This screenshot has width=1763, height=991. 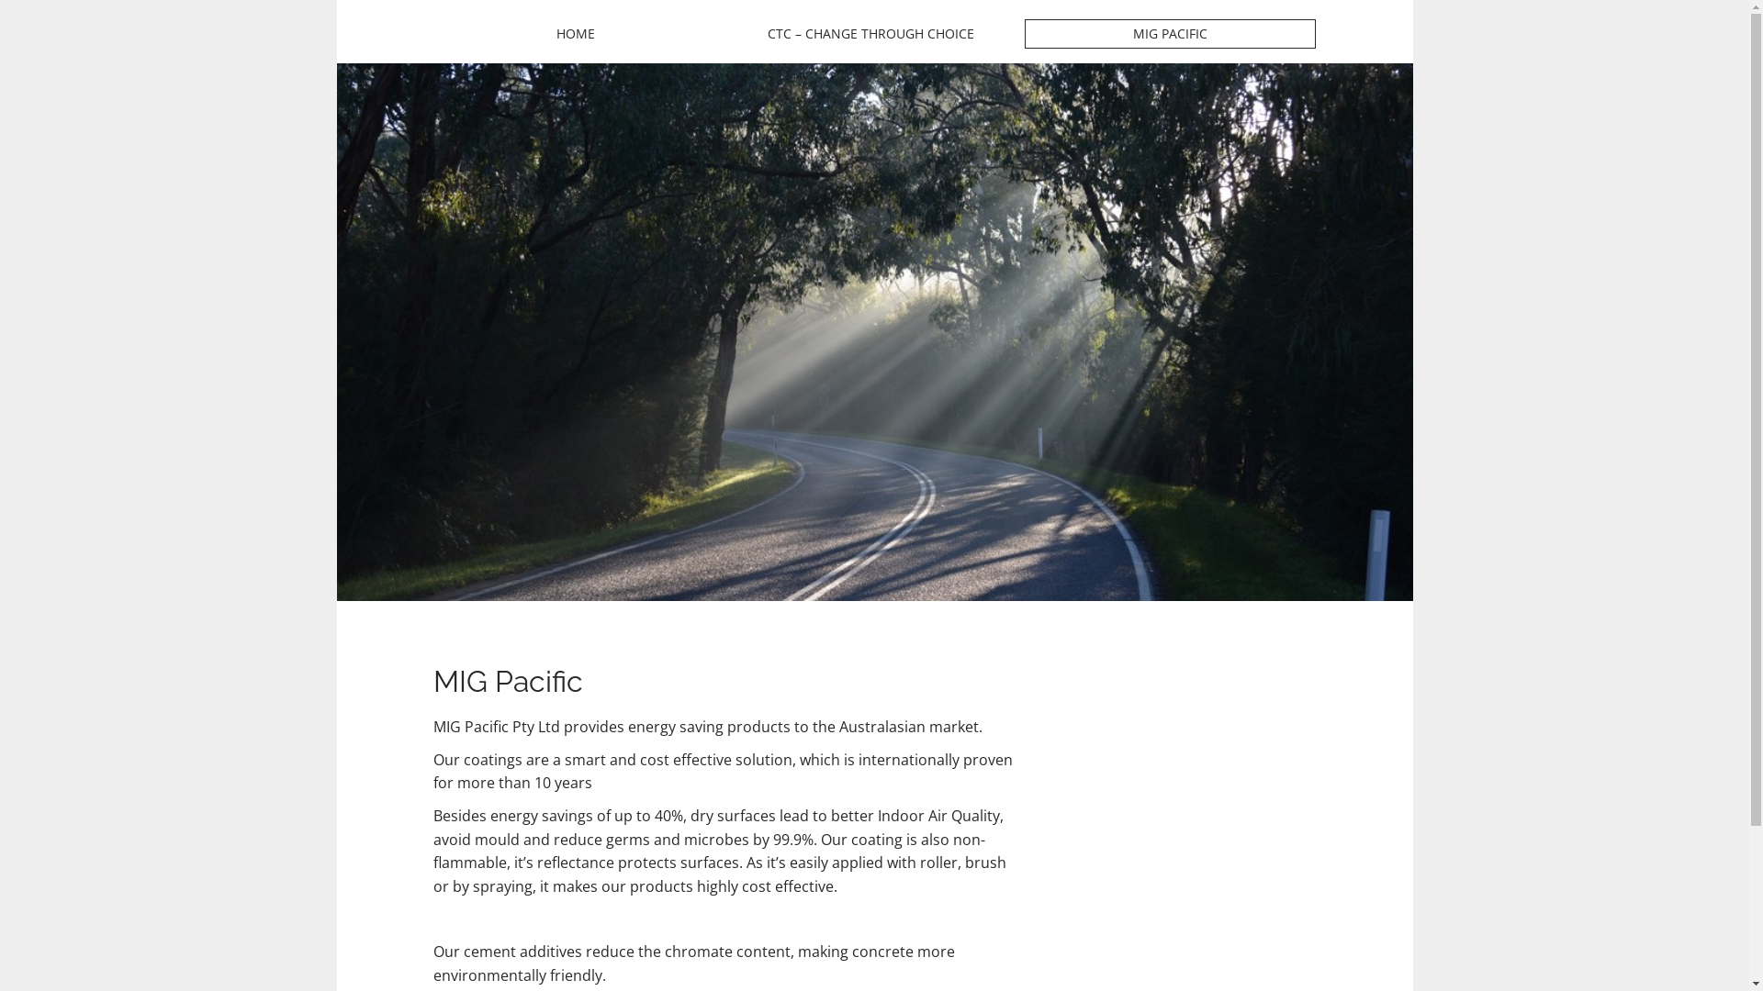 What do you see at coordinates (433, 18) in the screenshot?
I see `Skip to content` at bounding box center [433, 18].